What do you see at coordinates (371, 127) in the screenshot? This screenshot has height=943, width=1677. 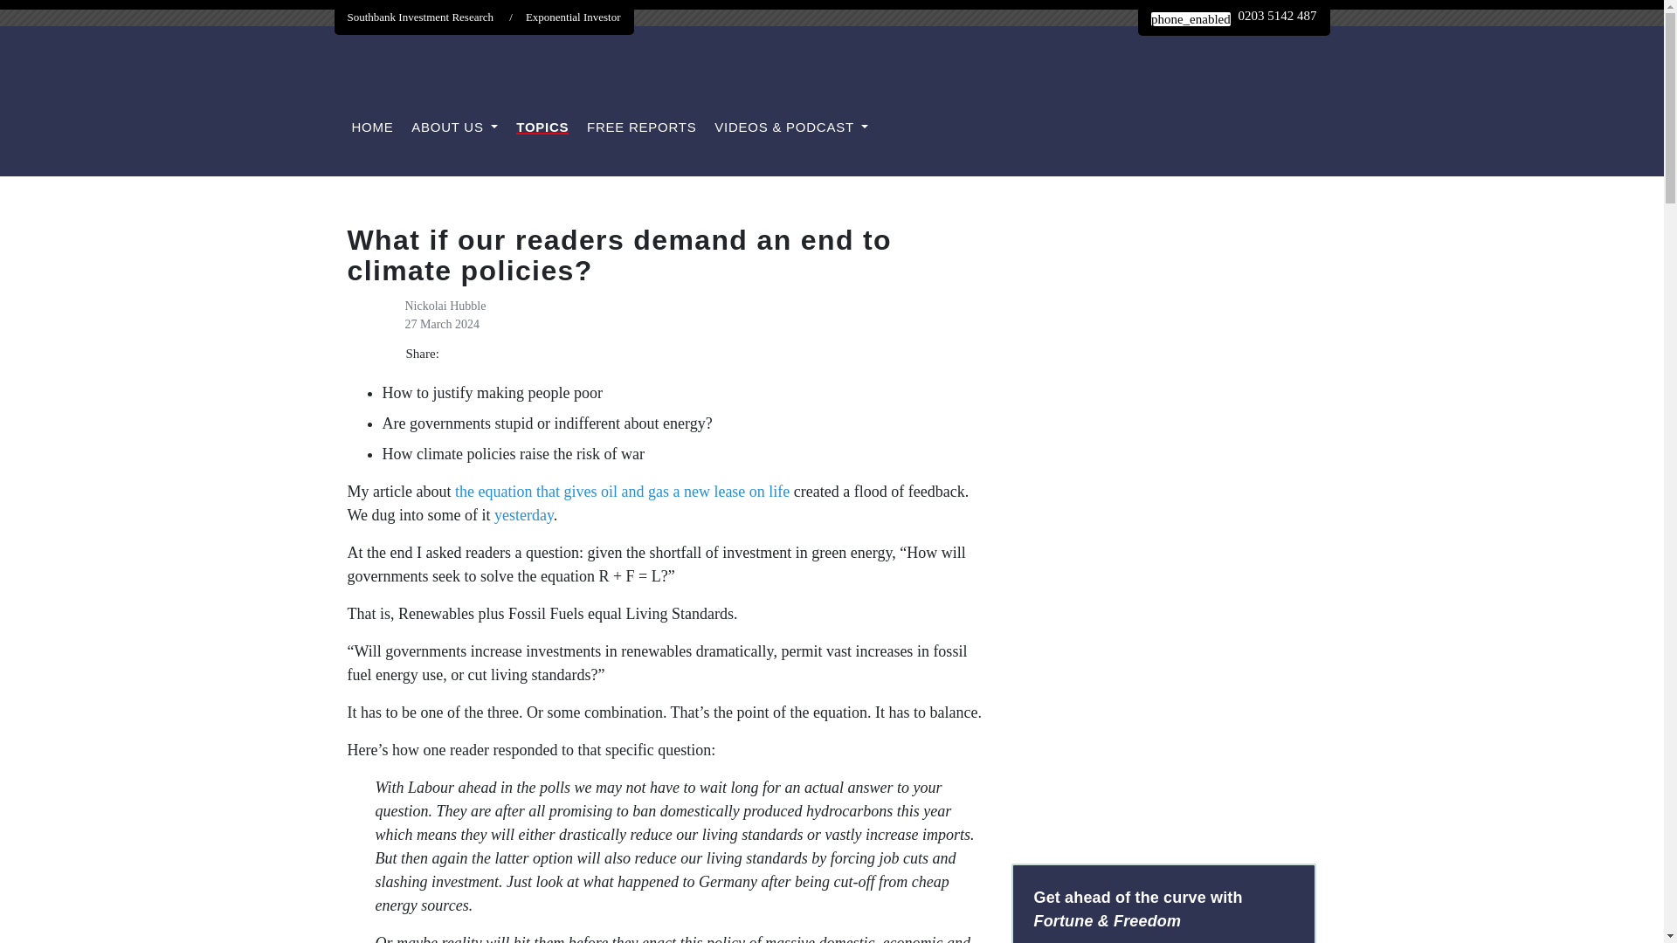 I see `HOME` at bounding box center [371, 127].